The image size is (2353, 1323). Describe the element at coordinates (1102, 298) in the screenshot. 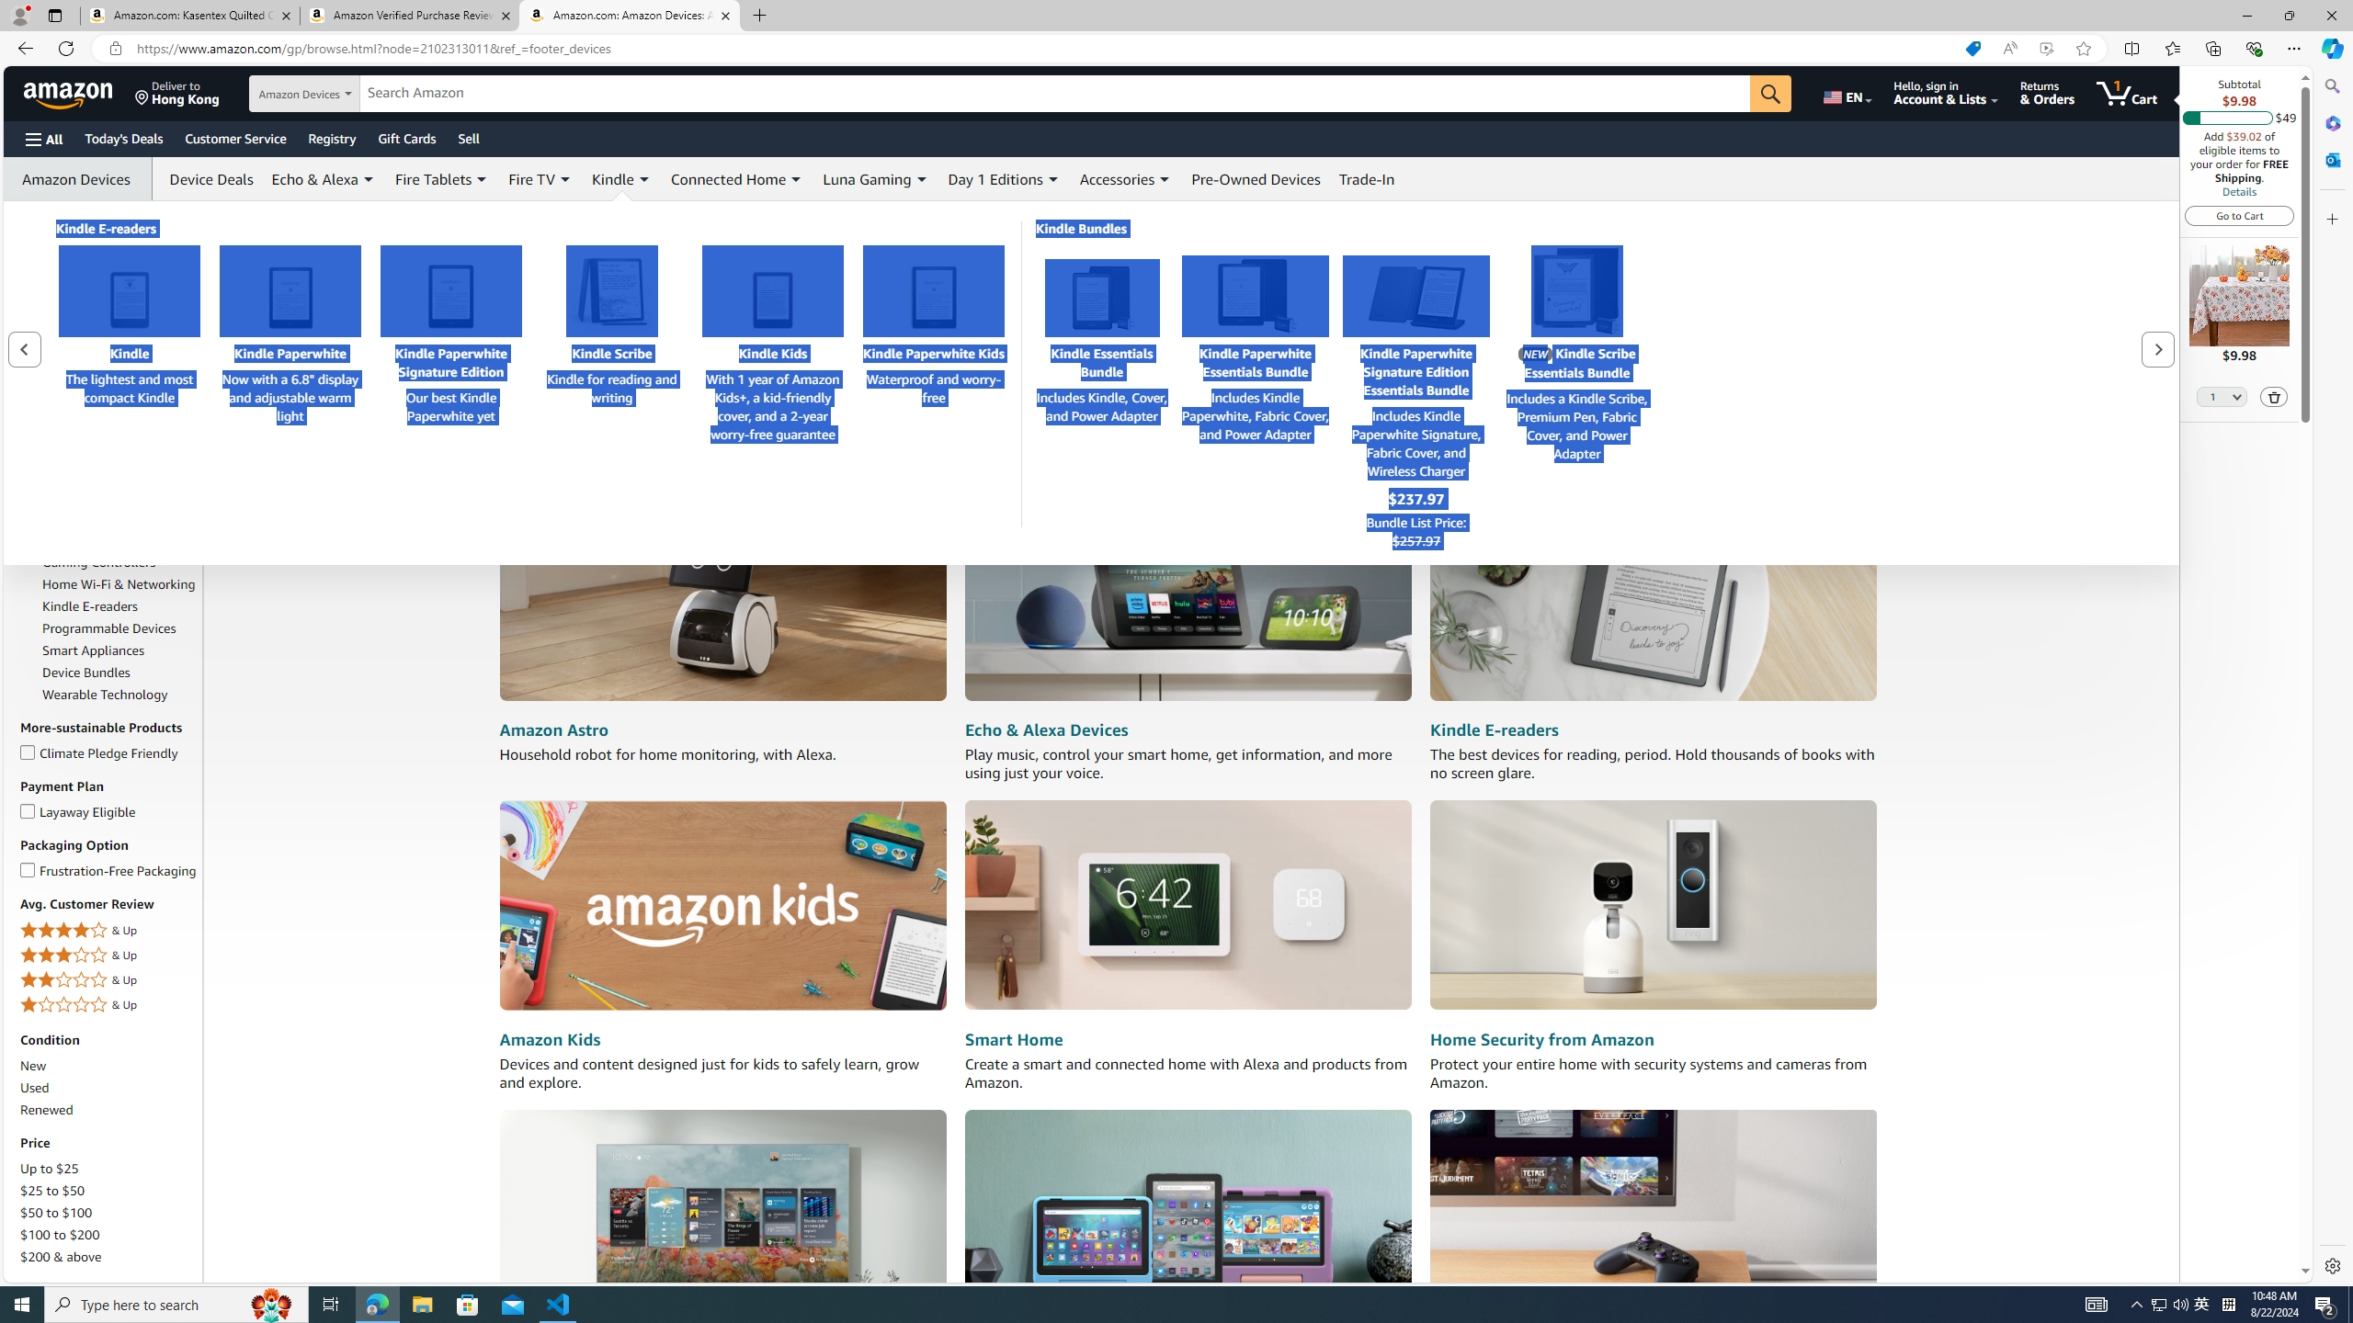

I see `Kindle Essentials Bundle` at that location.